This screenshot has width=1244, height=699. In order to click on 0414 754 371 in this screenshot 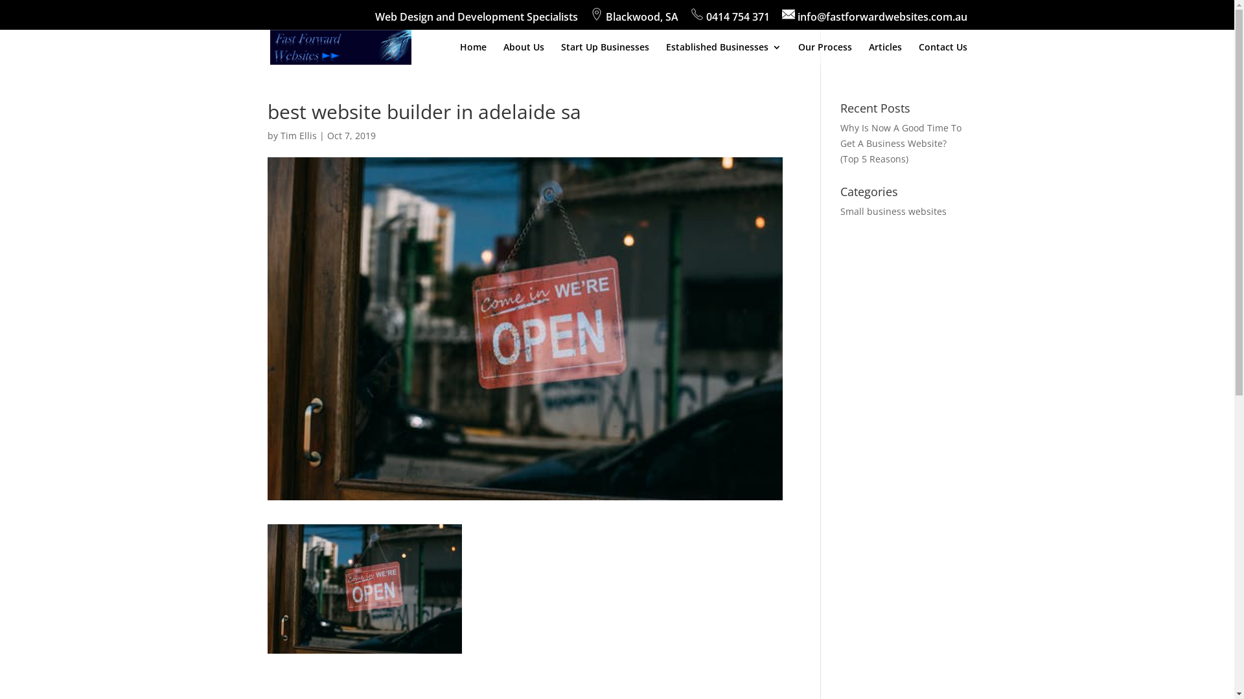, I will do `click(730, 19)`.